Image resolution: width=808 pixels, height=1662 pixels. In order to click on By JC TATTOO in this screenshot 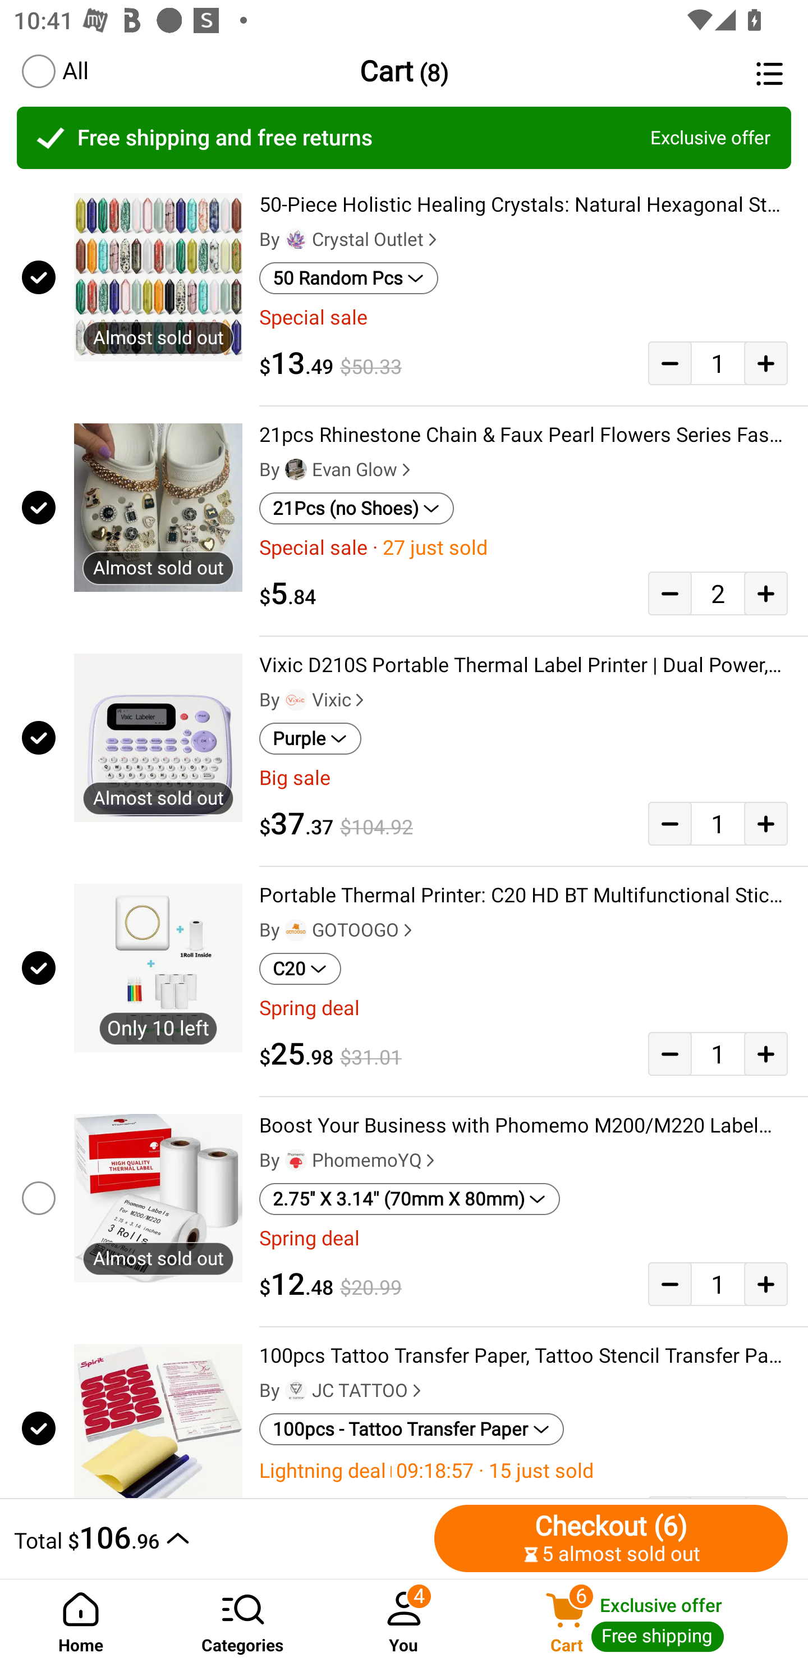, I will do `click(342, 1390)`.